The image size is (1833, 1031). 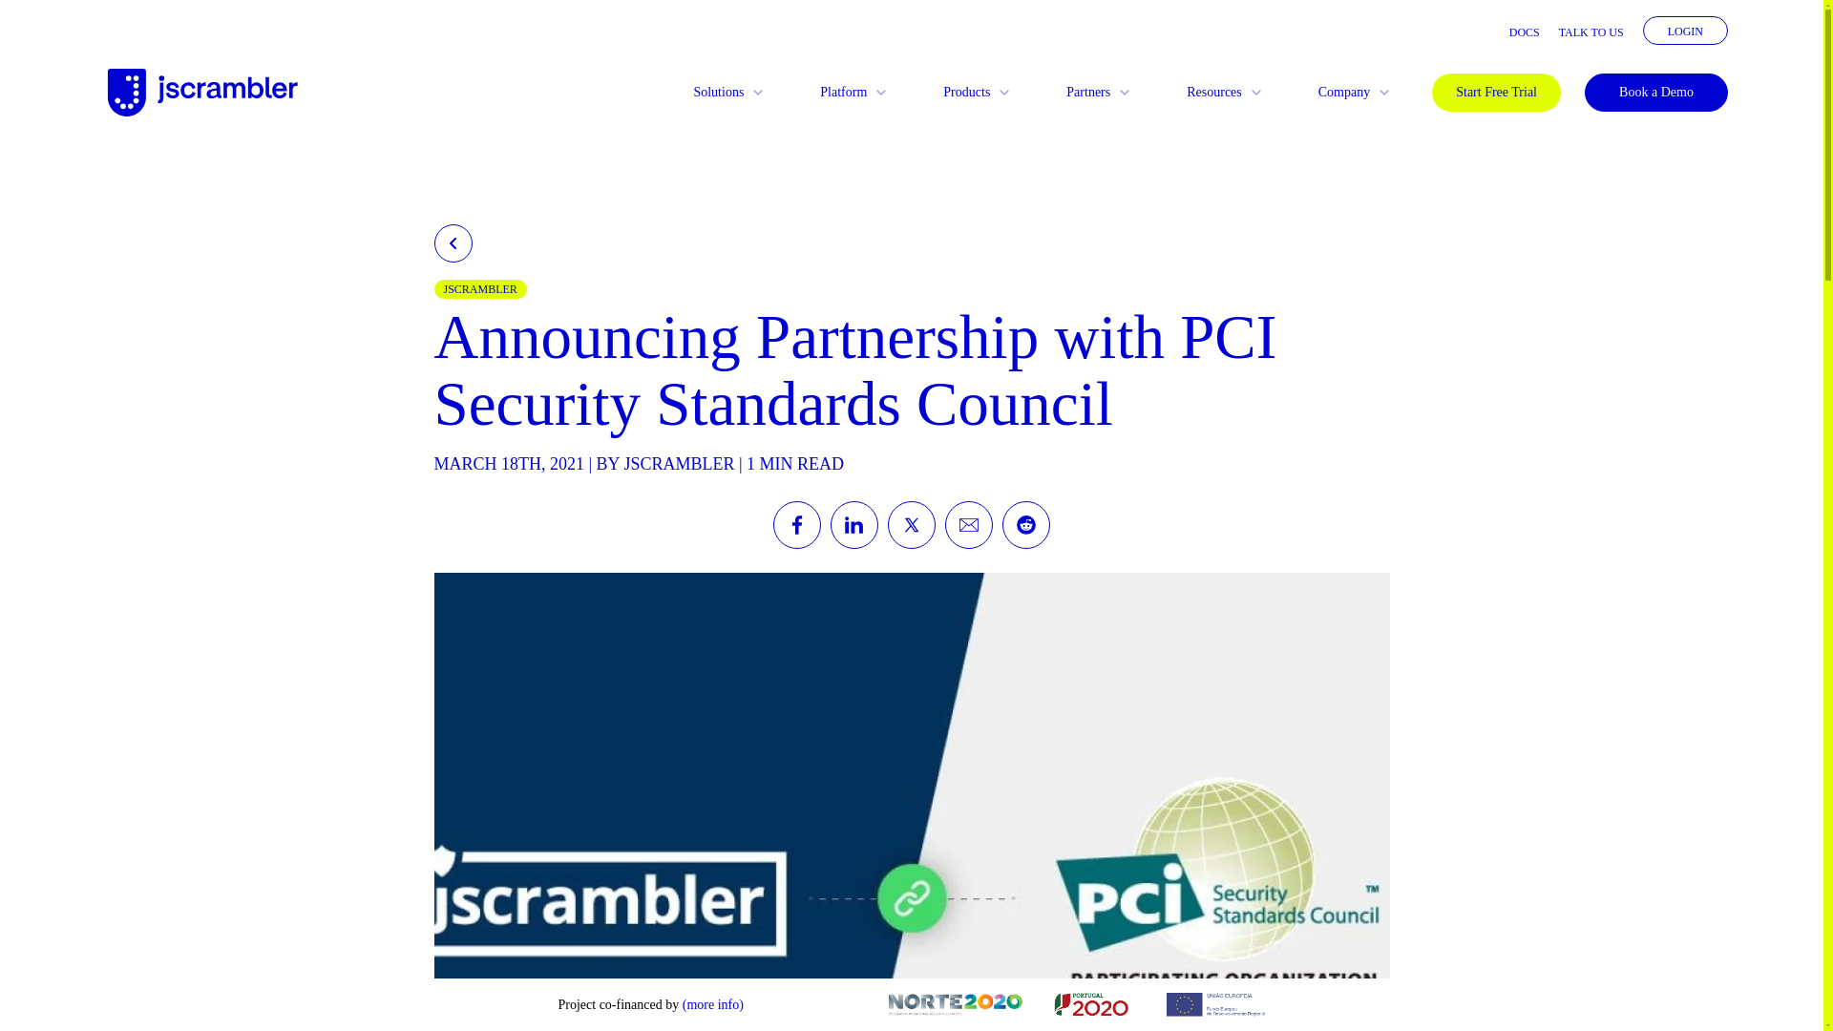 I want to click on DOCS, so click(x=1524, y=32).